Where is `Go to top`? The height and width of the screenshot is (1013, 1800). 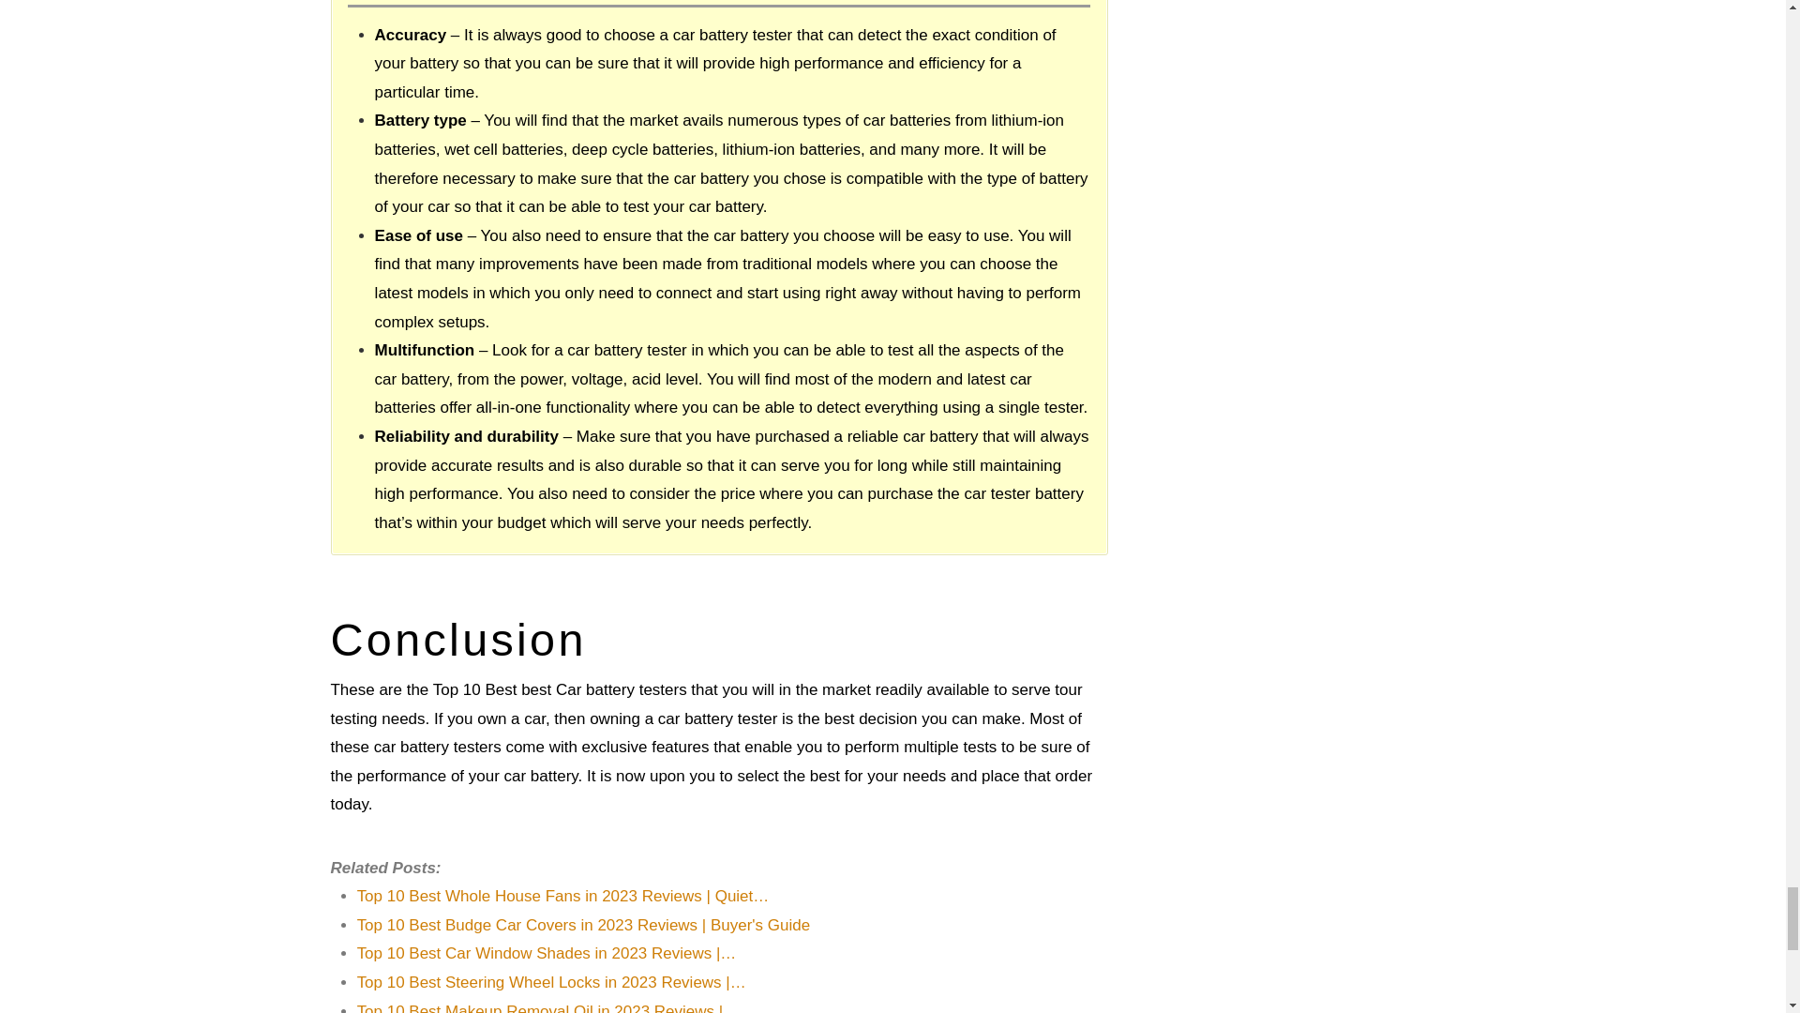 Go to top is located at coordinates (1064, 2).